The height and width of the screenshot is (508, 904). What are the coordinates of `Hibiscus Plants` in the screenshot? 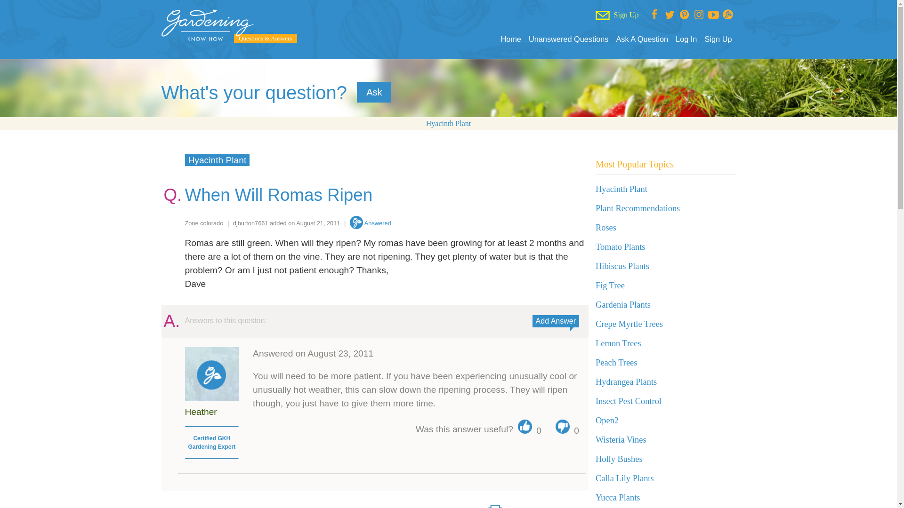 It's located at (622, 266).